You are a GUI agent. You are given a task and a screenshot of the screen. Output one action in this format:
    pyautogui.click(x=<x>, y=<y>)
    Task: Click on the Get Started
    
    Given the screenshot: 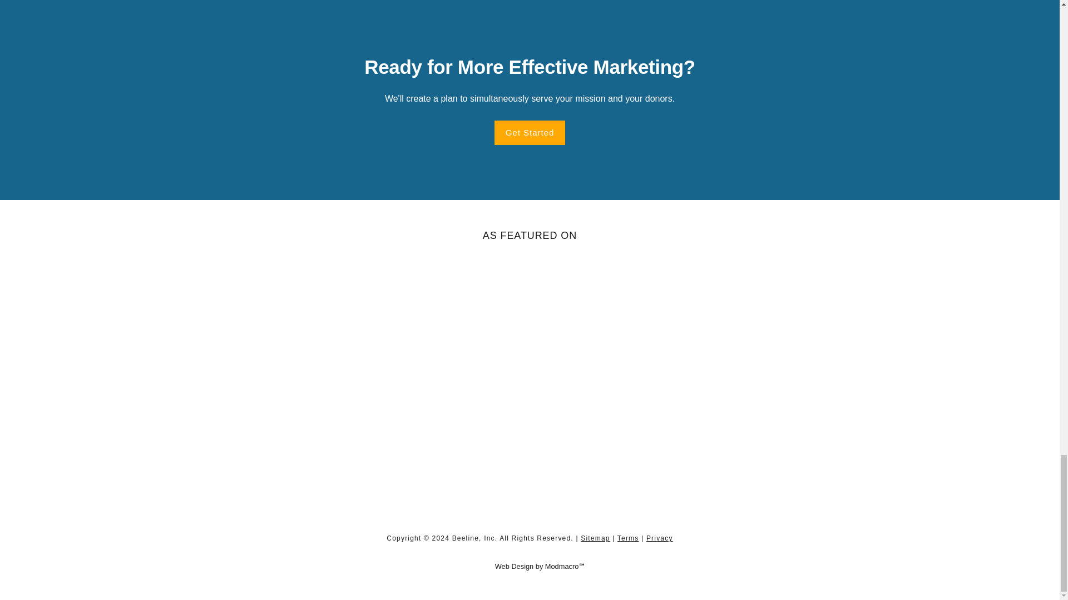 What is the action you would take?
    pyautogui.click(x=530, y=133)
    